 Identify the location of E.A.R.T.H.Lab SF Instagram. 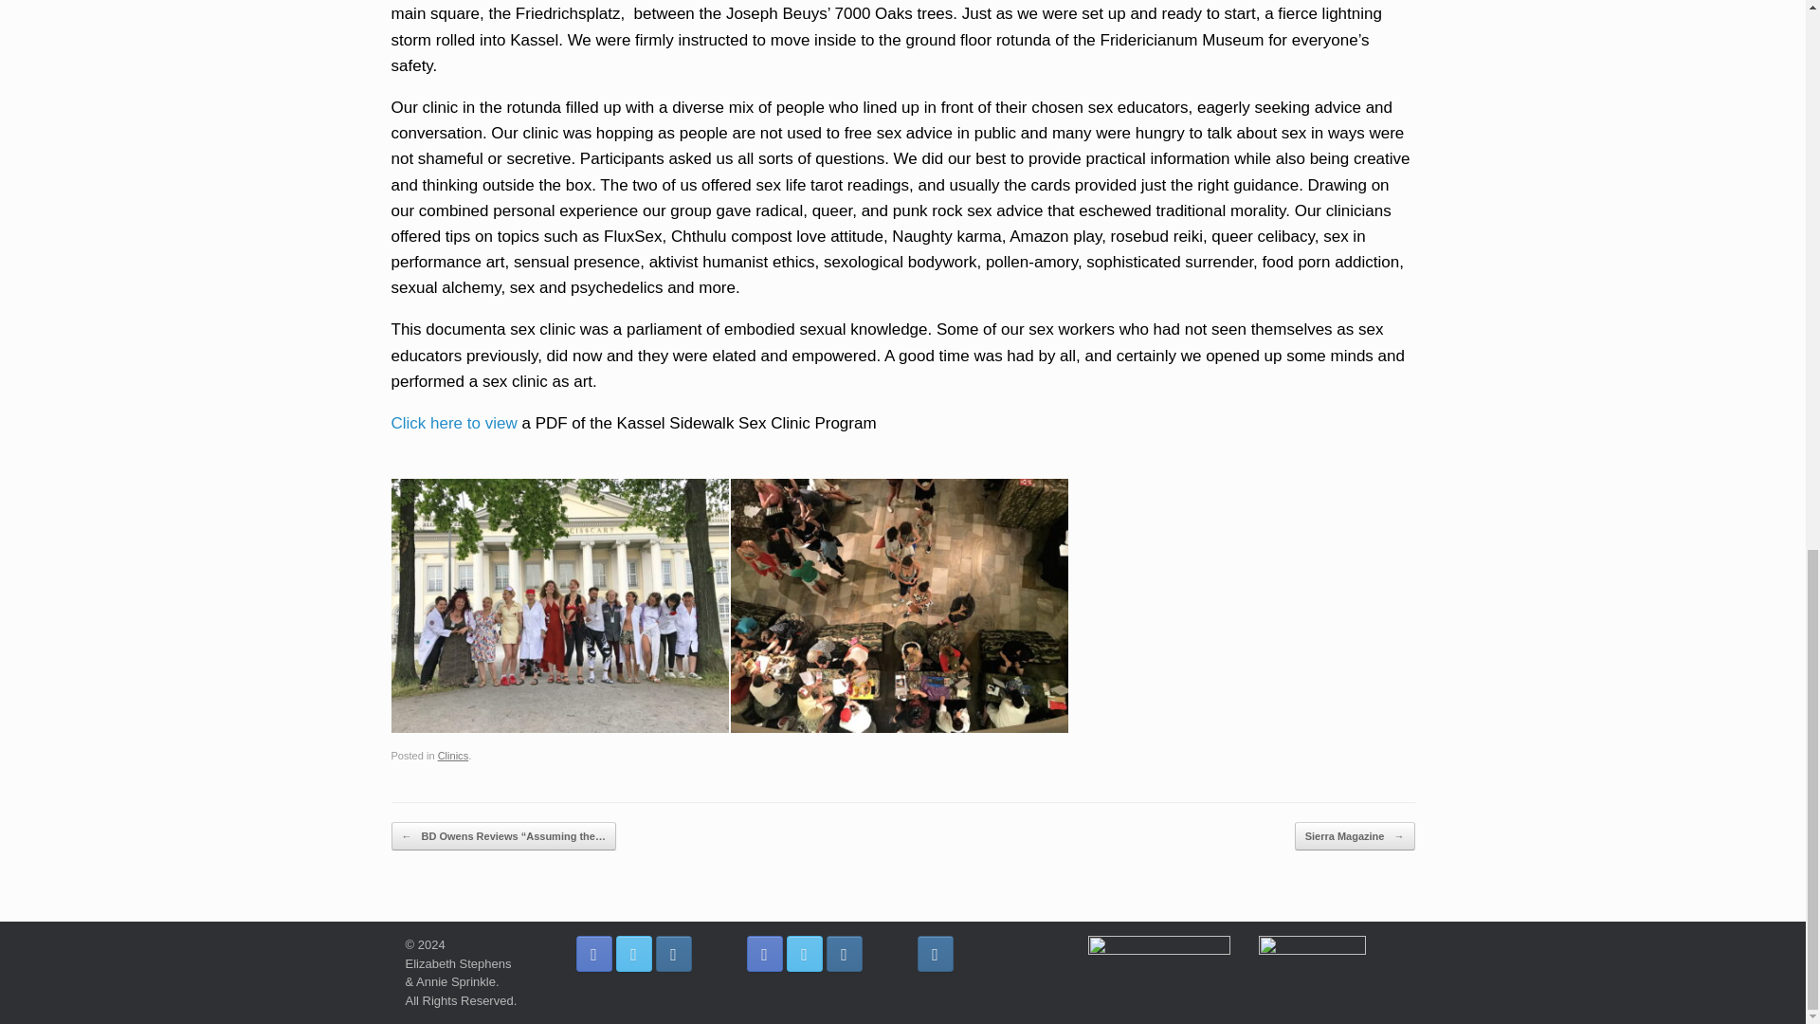
(935, 954).